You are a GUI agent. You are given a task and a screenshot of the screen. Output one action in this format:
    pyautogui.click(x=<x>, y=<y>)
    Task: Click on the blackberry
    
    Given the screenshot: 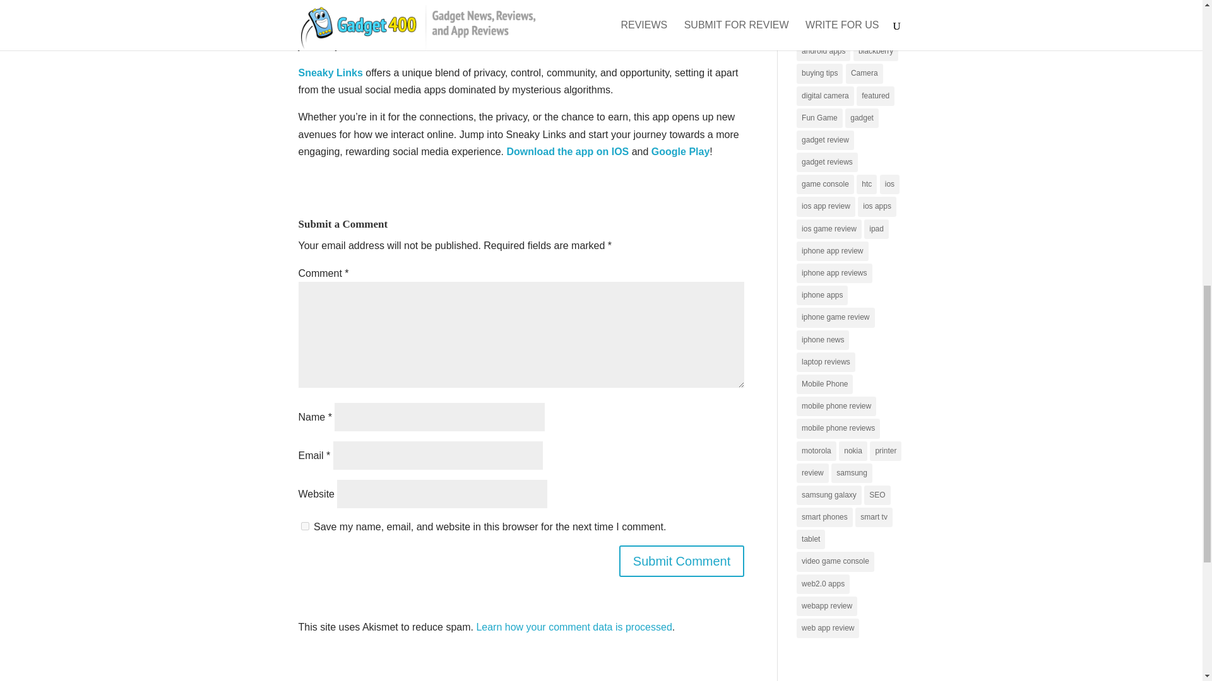 What is the action you would take?
    pyautogui.click(x=875, y=51)
    